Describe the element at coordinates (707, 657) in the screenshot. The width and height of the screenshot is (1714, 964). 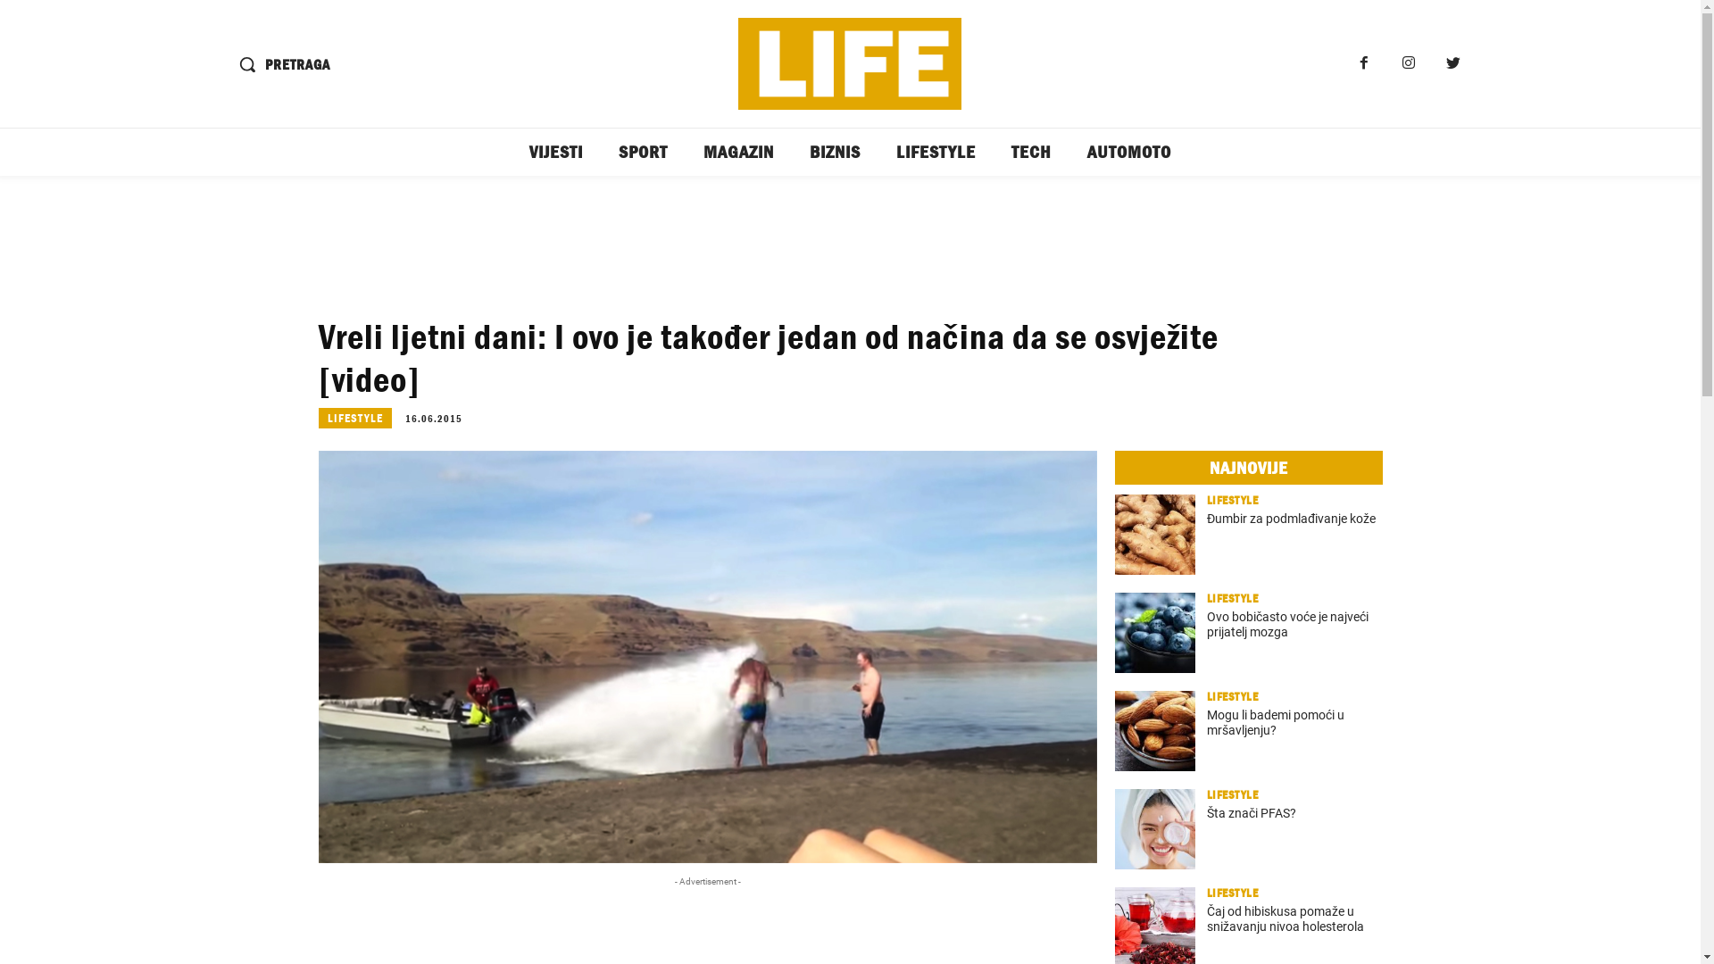
I see `hladjenje` at that location.